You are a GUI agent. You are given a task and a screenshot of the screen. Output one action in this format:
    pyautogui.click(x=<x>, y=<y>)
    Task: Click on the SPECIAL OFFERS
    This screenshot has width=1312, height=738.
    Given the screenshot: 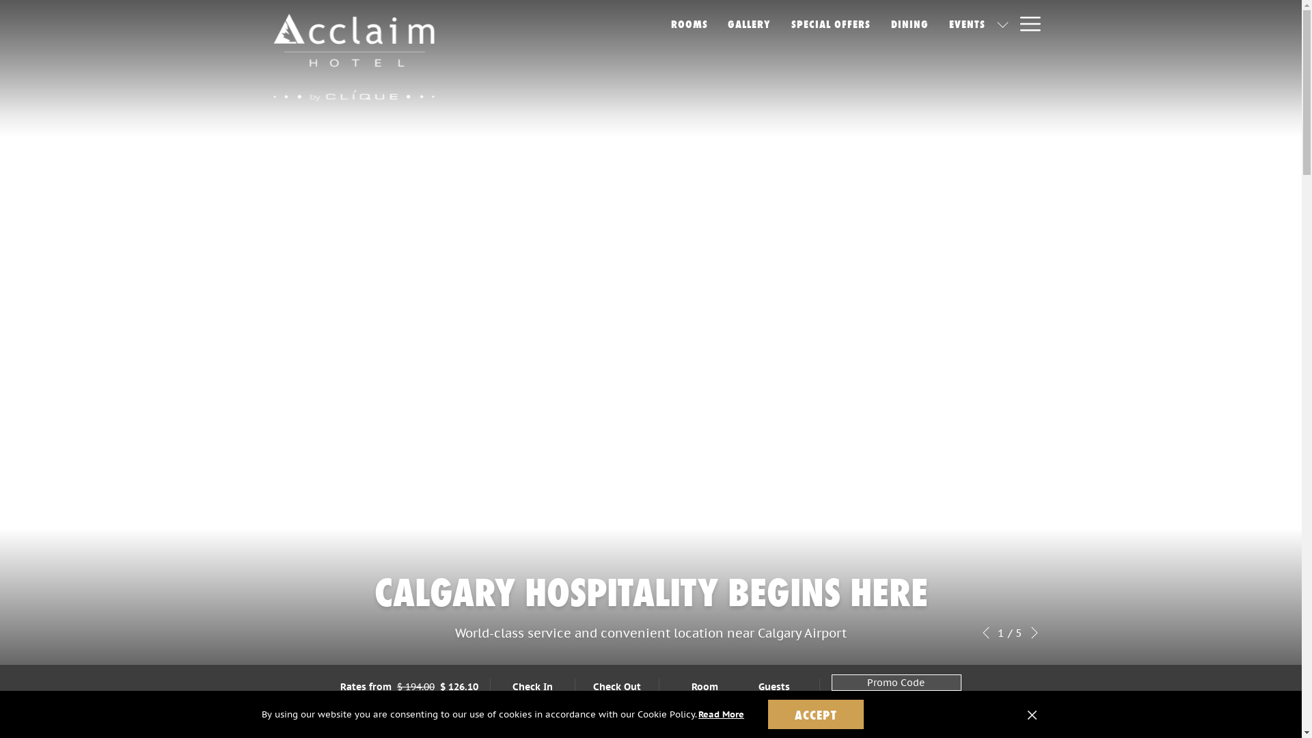 What is the action you would take?
    pyautogui.click(x=831, y=23)
    